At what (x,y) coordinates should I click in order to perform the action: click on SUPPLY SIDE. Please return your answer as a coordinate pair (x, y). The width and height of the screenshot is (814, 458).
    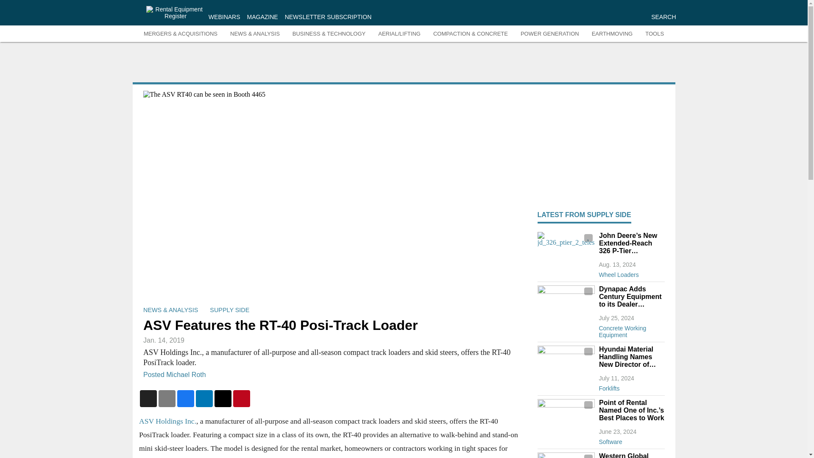
    Looking at the image, I should click on (229, 310).